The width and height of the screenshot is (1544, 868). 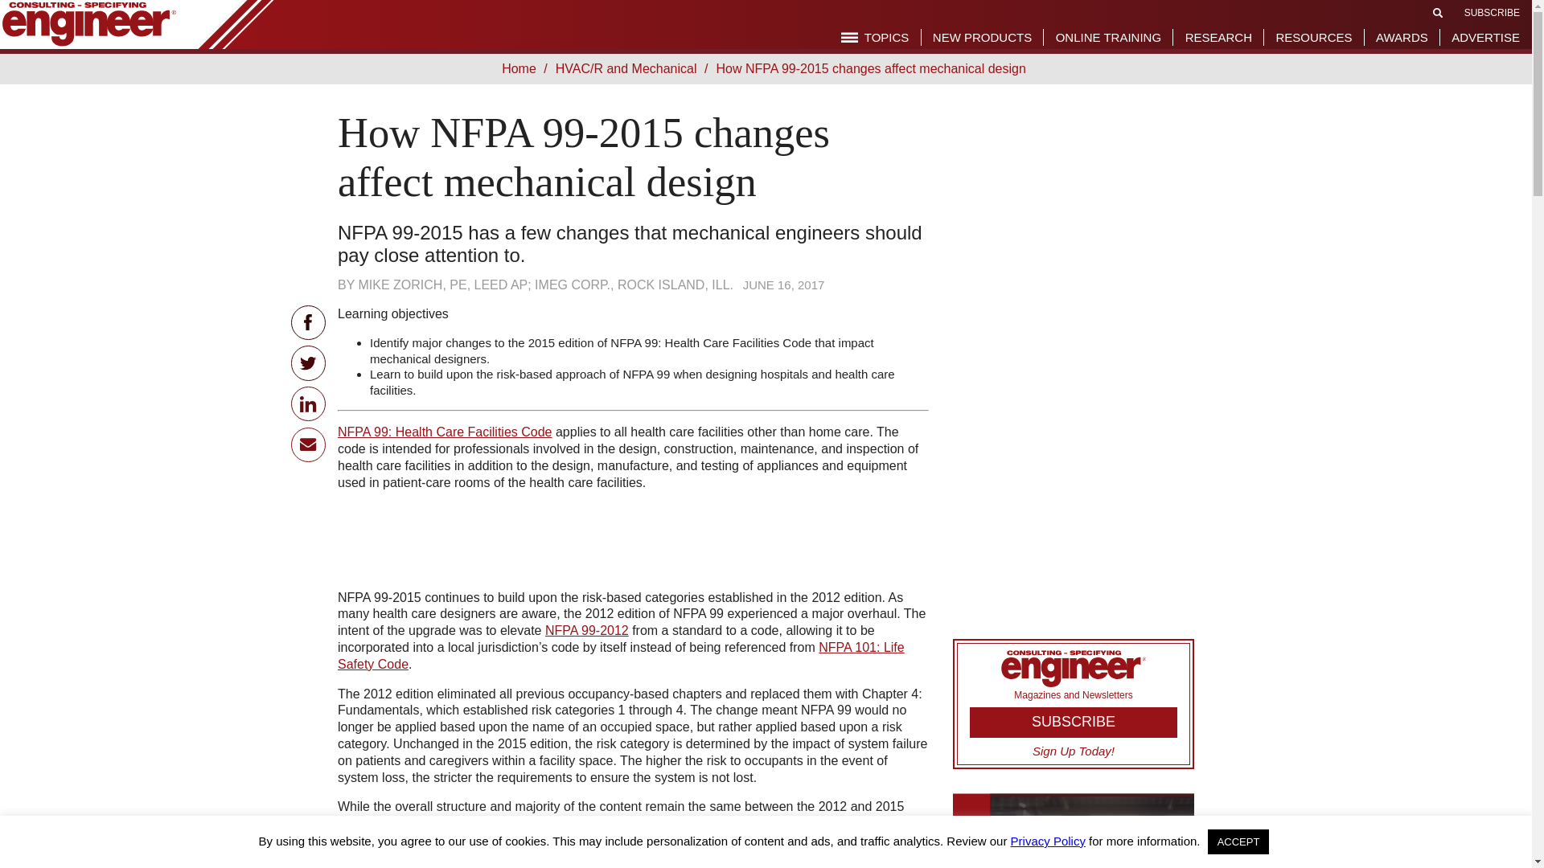 I want to click on Twitter, so click(x=309, y=362).